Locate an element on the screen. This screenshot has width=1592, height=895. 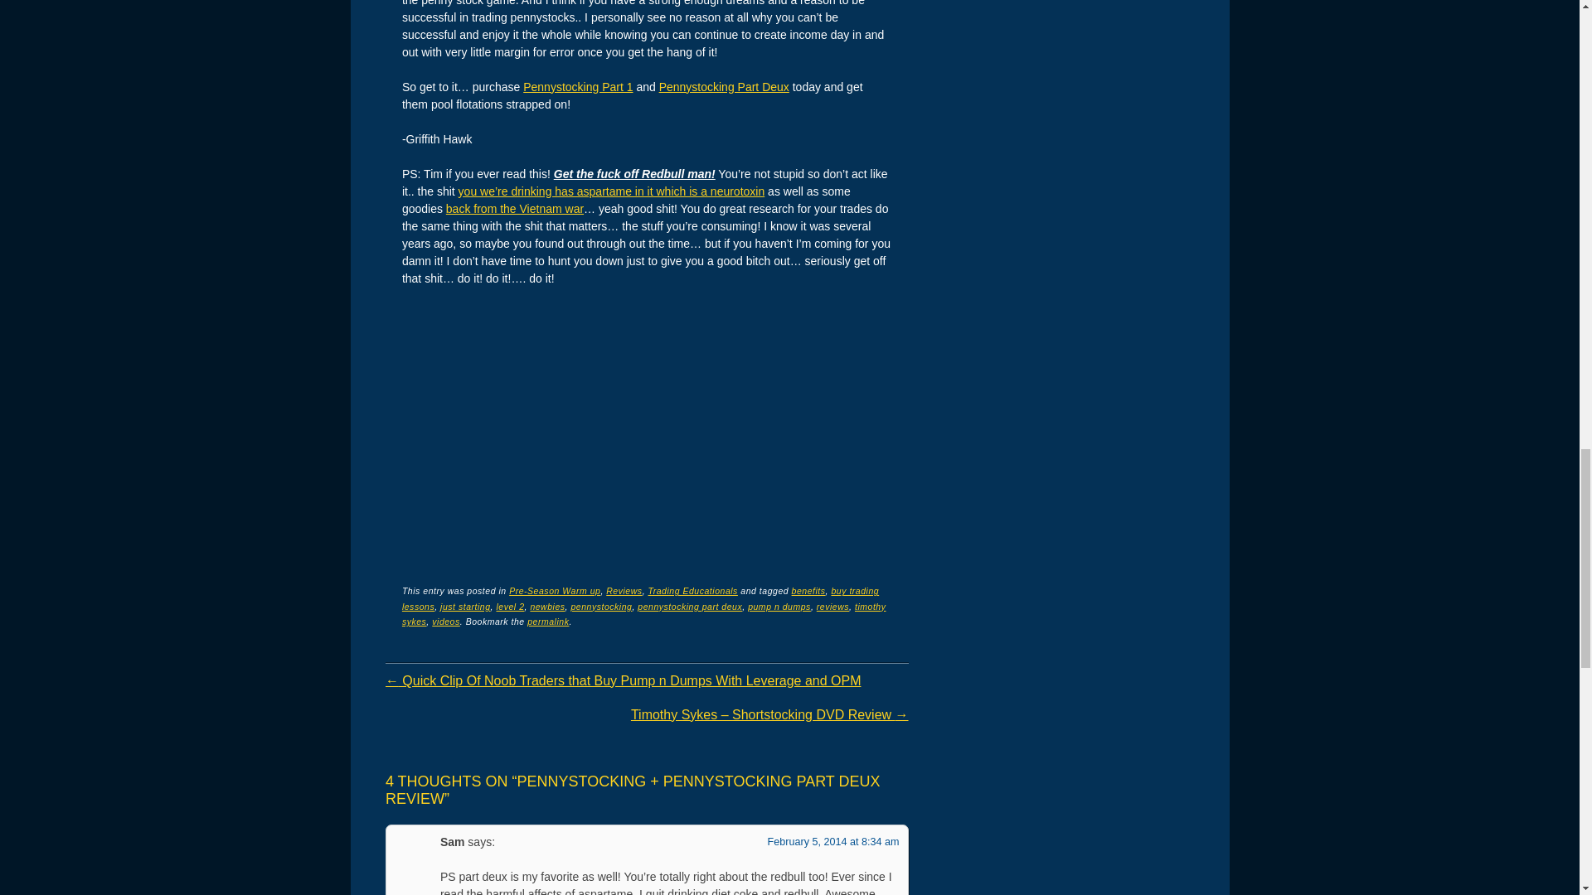
buy trading lessons is located at coordinates (640, 598).